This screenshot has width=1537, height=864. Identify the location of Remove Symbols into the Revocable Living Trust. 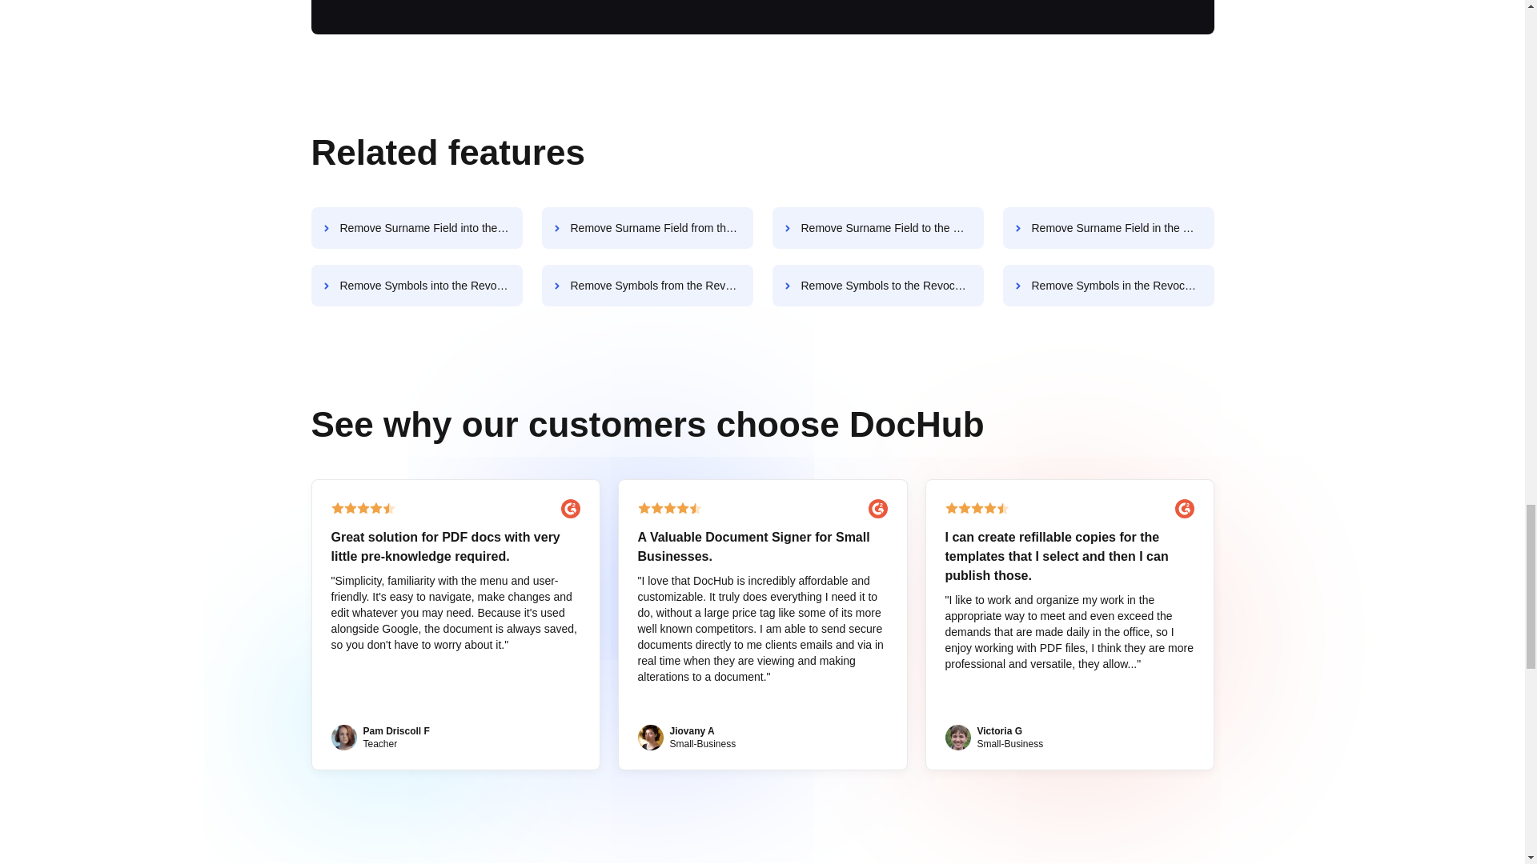
(416, 285).